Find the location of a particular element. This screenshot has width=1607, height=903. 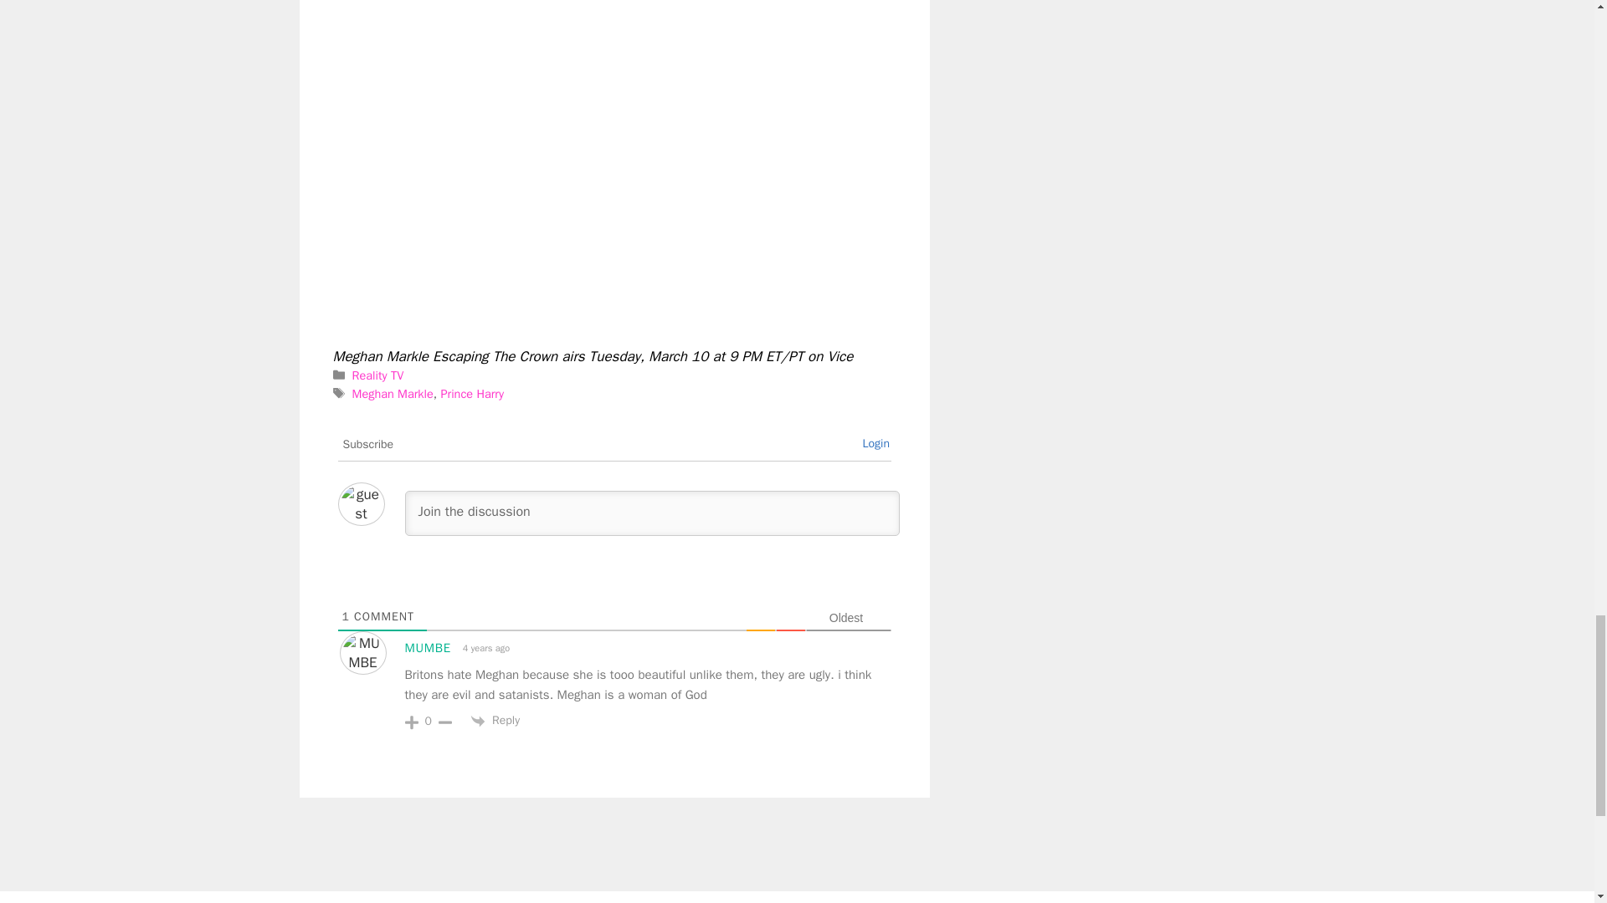

Meghan Markle is located at coordinates (393, 393).